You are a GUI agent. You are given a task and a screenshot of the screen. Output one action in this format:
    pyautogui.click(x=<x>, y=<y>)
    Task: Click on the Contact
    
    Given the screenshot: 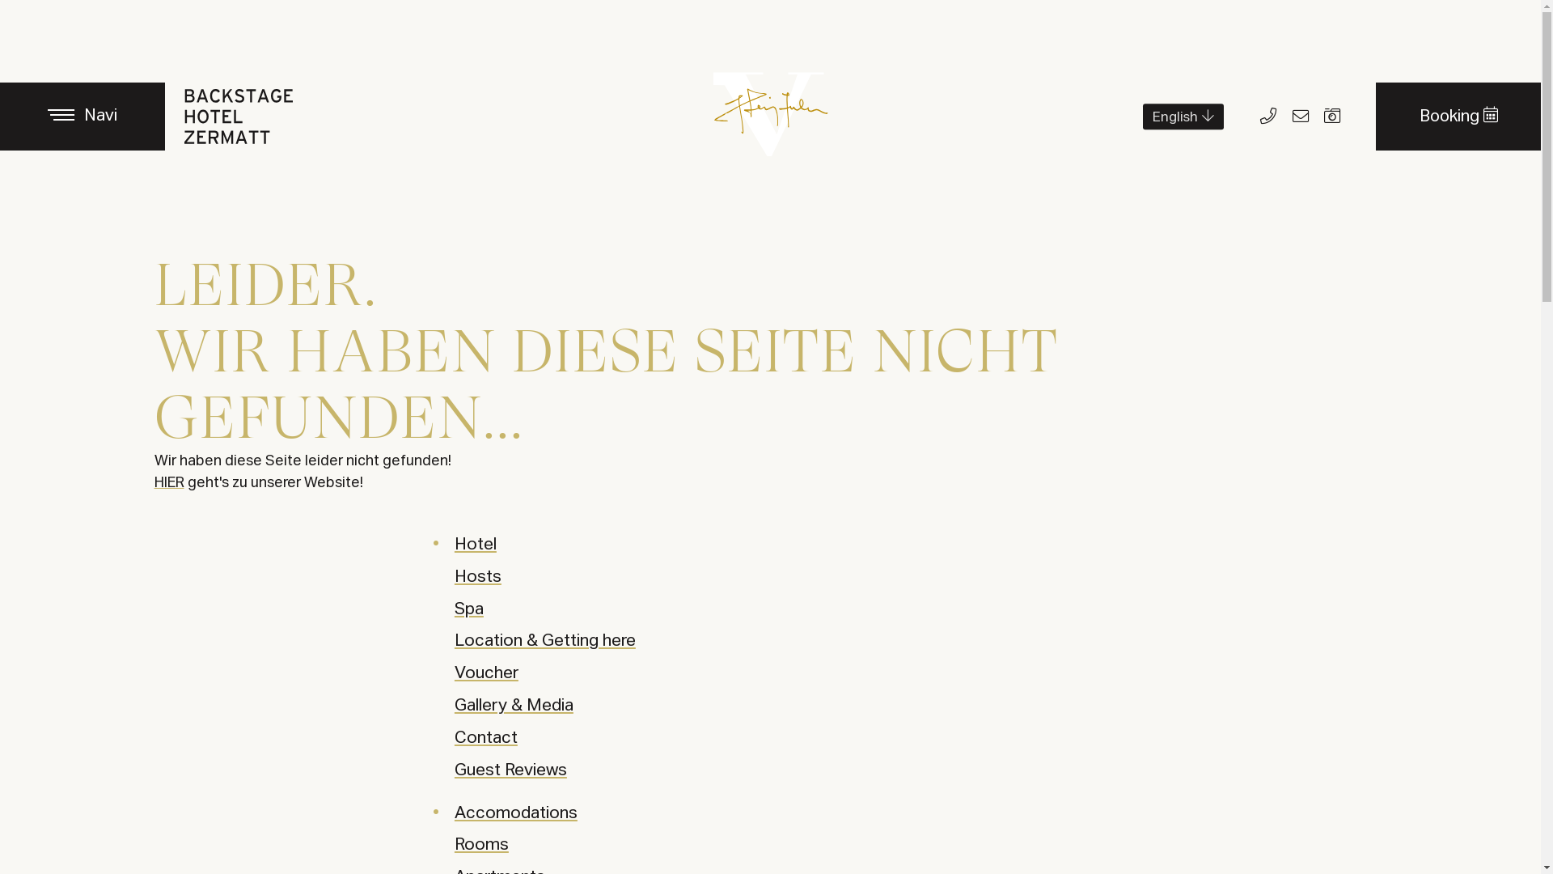 What is the action you would take?
    pyautogui.click(x=486, y=738)
    